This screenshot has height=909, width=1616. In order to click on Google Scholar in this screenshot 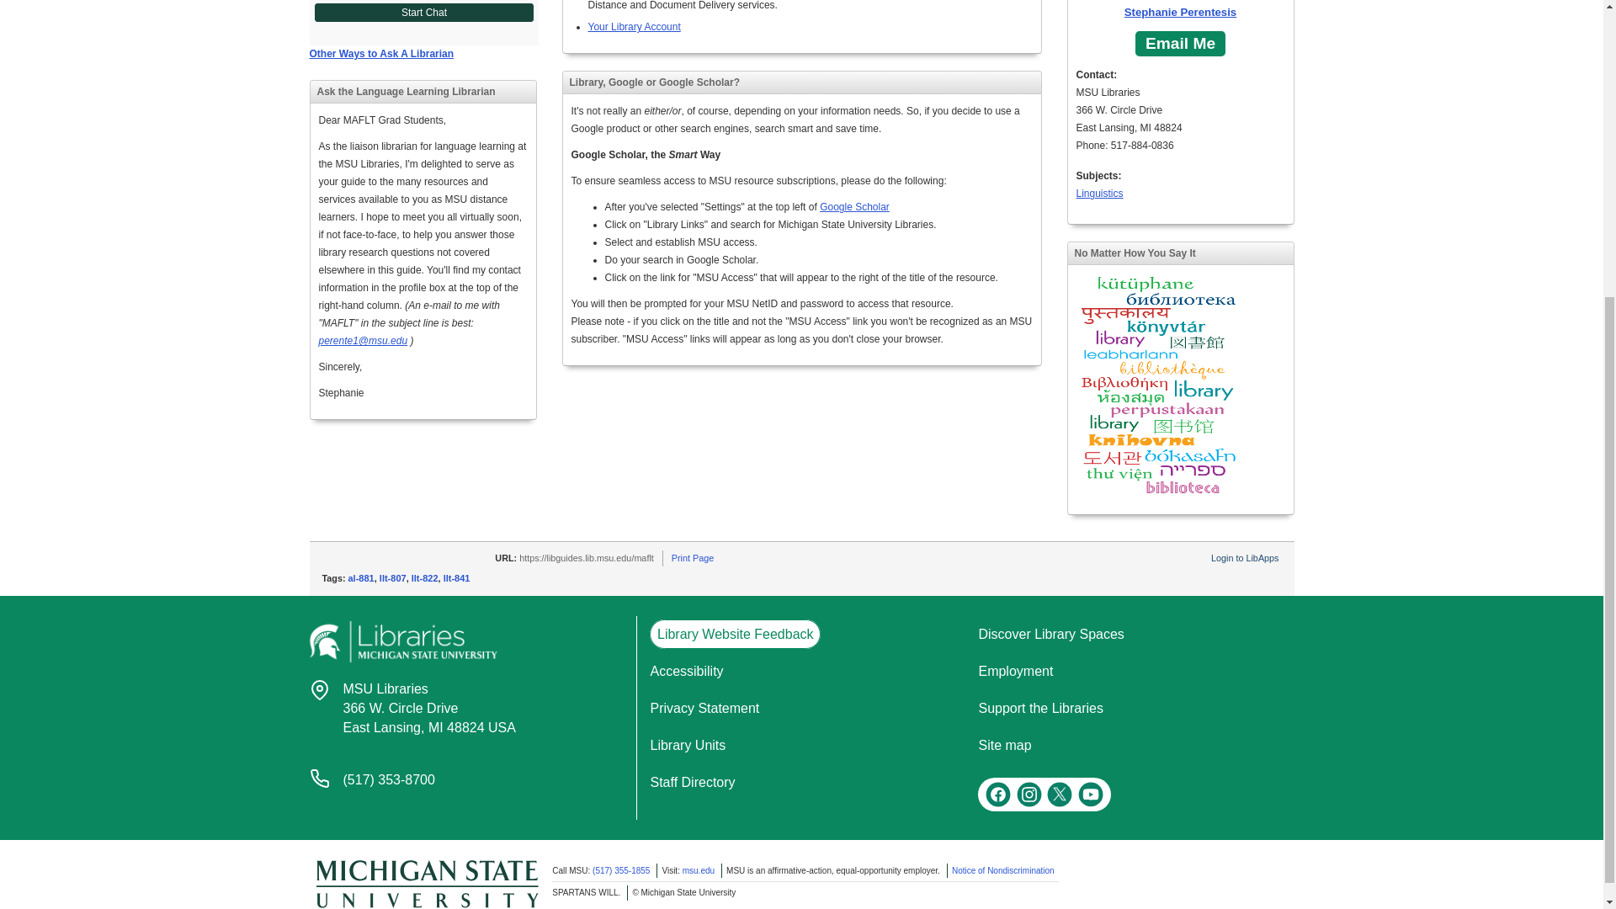, I will do `click(1099, 193)`.